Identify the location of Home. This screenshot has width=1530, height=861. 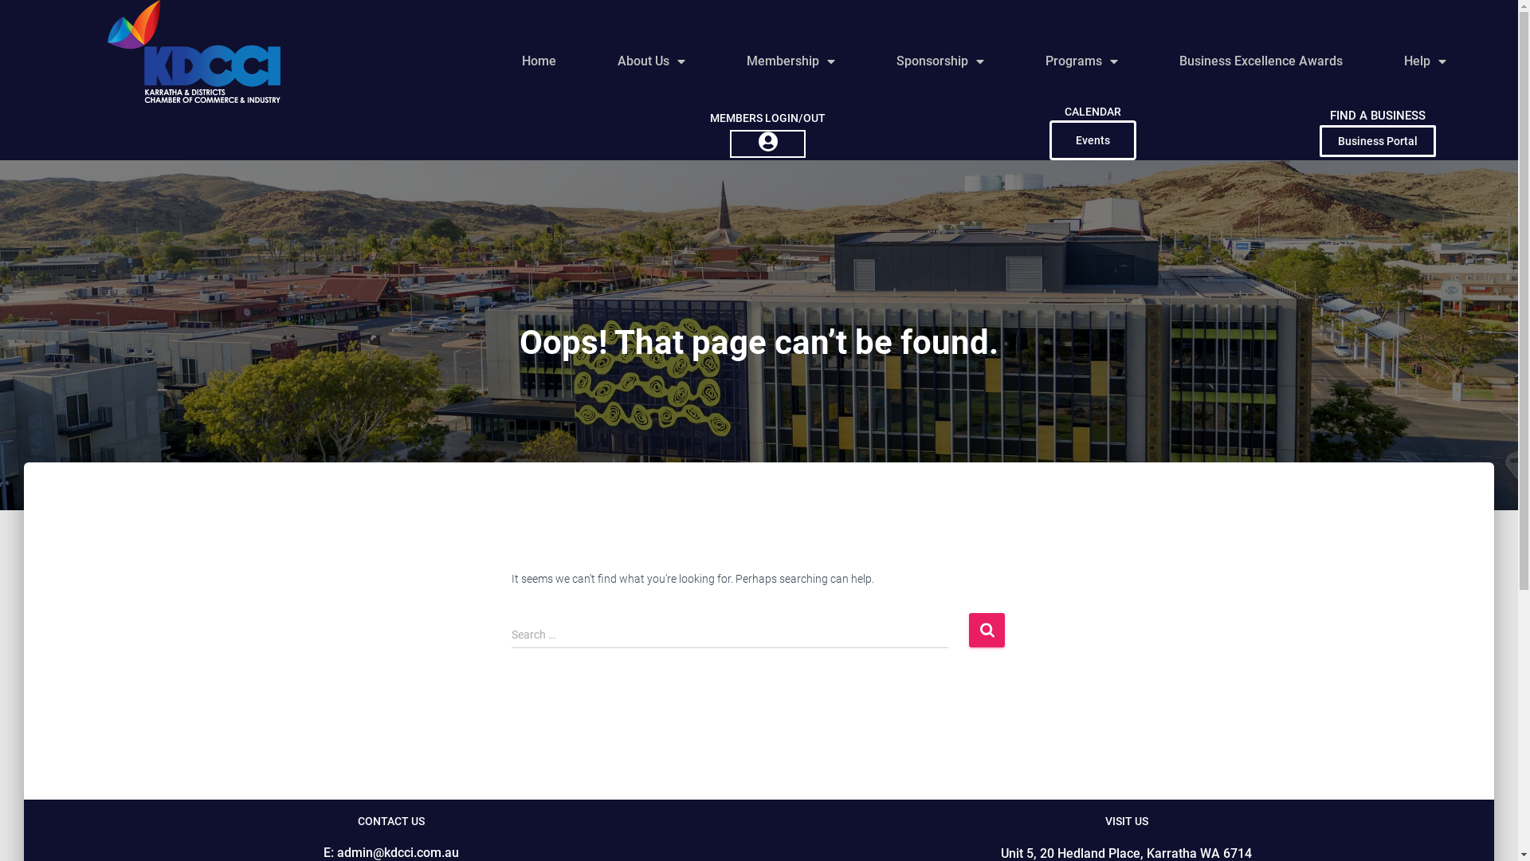
(539, 61).